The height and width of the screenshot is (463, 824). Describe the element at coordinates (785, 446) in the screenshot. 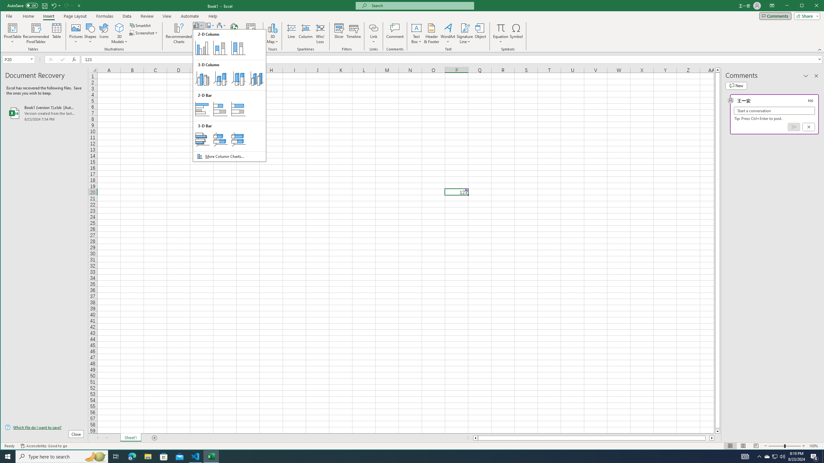

I see `Zoom` at that location.